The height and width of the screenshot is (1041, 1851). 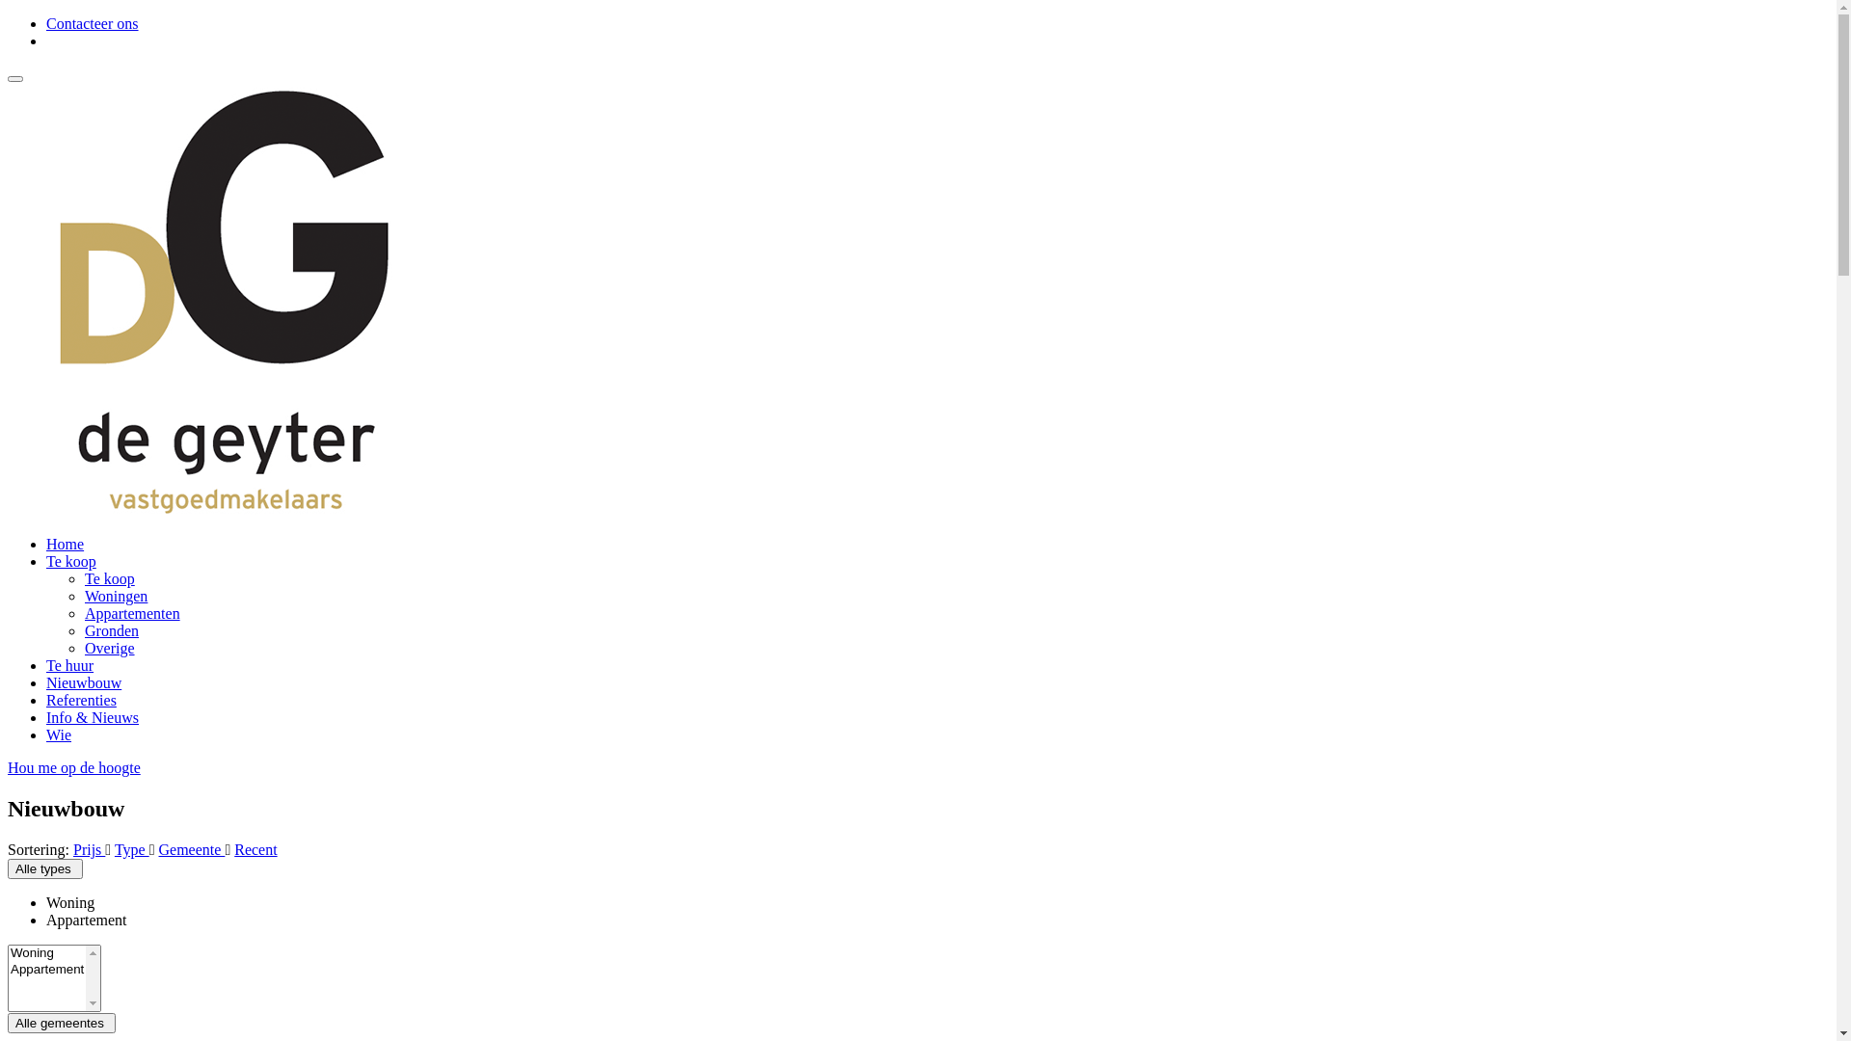 I want to click on Alle types , so click(x=45, y=869).